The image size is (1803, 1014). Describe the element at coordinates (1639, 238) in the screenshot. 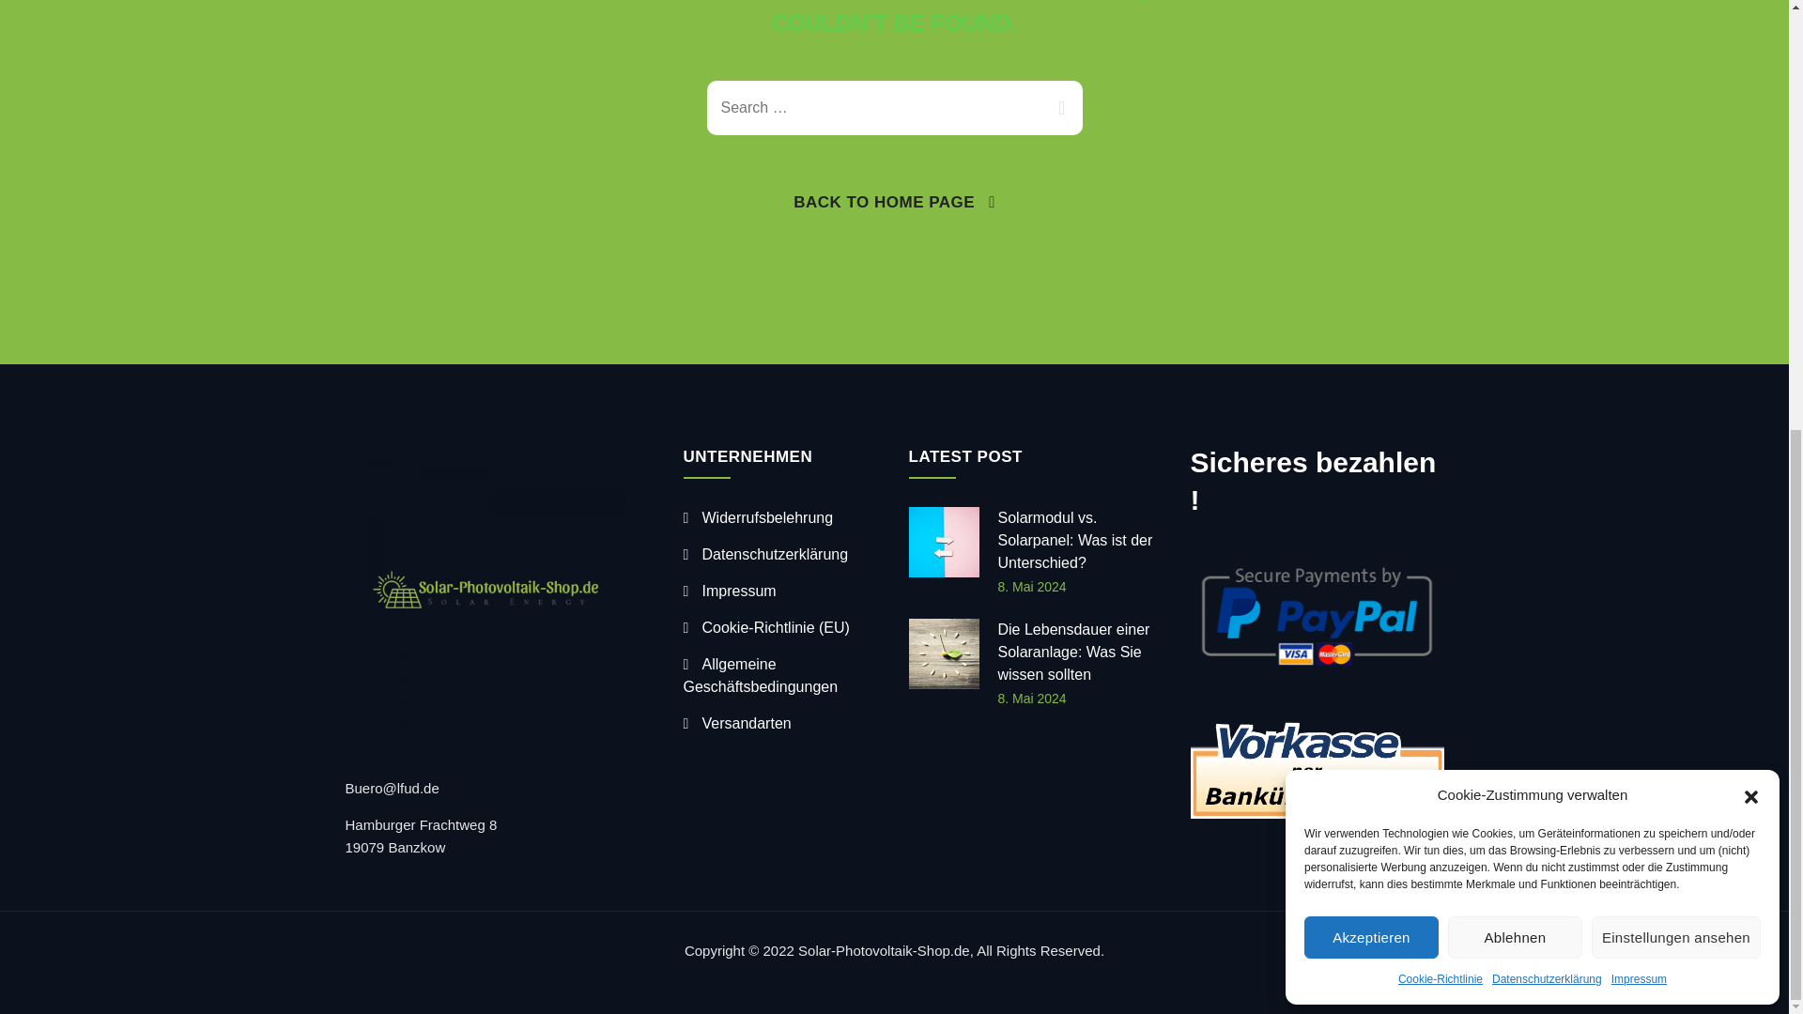

I see `Impressum` at that location.